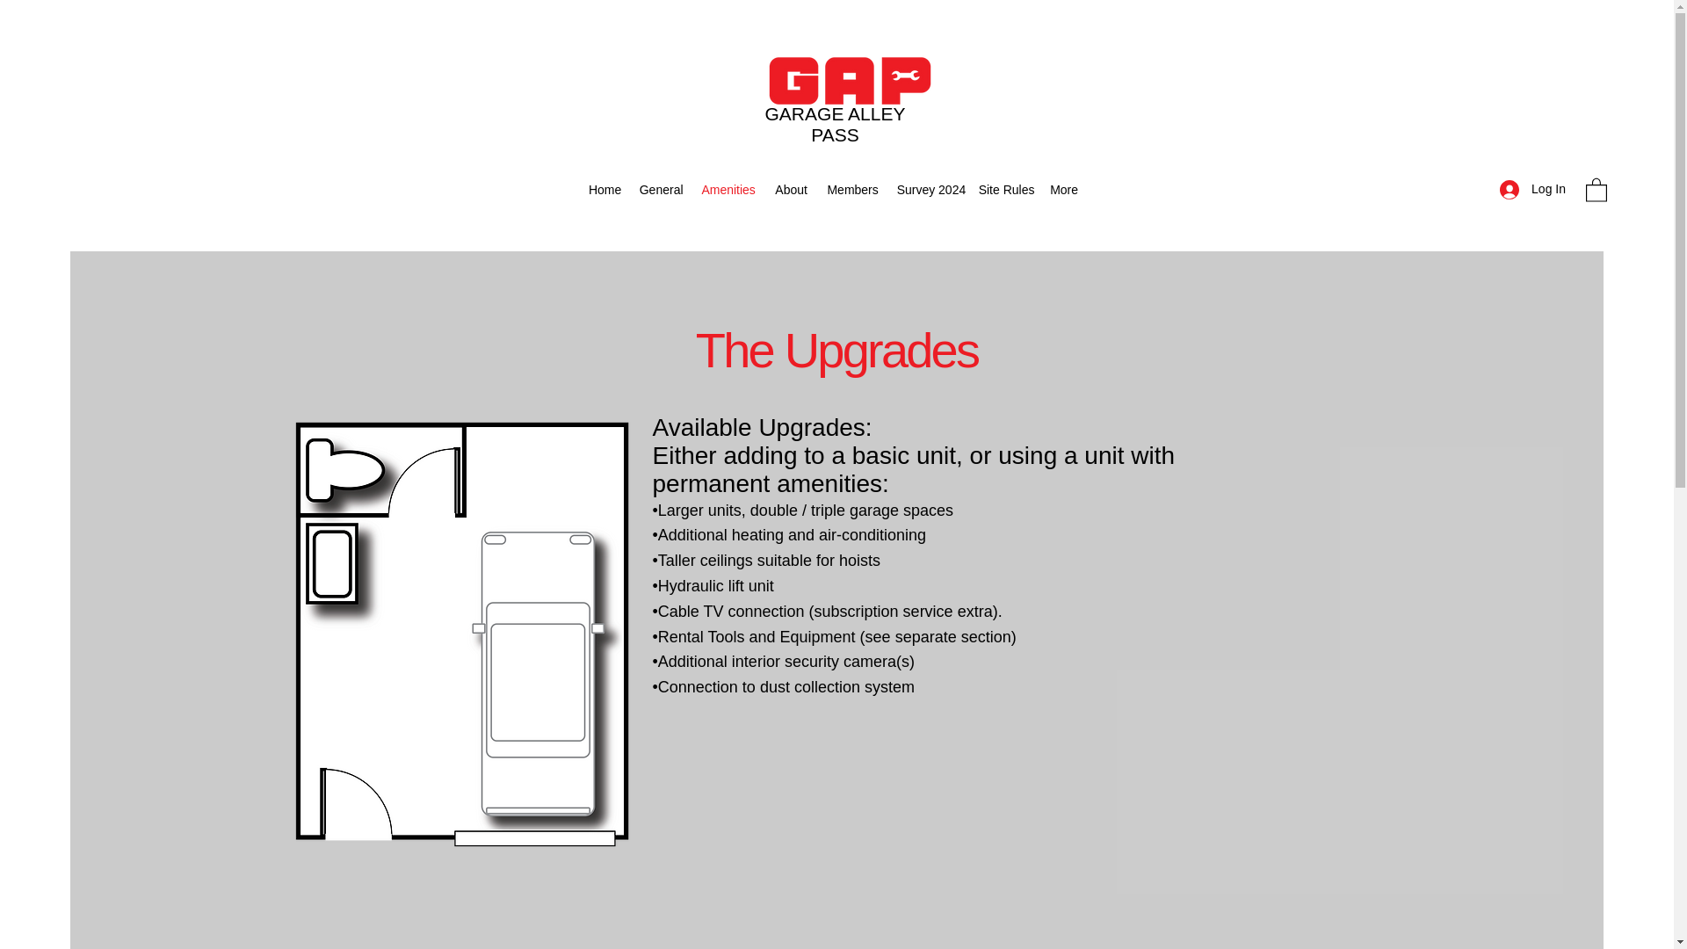  Describe the element at coordinates (661, 190) in the screenshot. I see `General` at that location.